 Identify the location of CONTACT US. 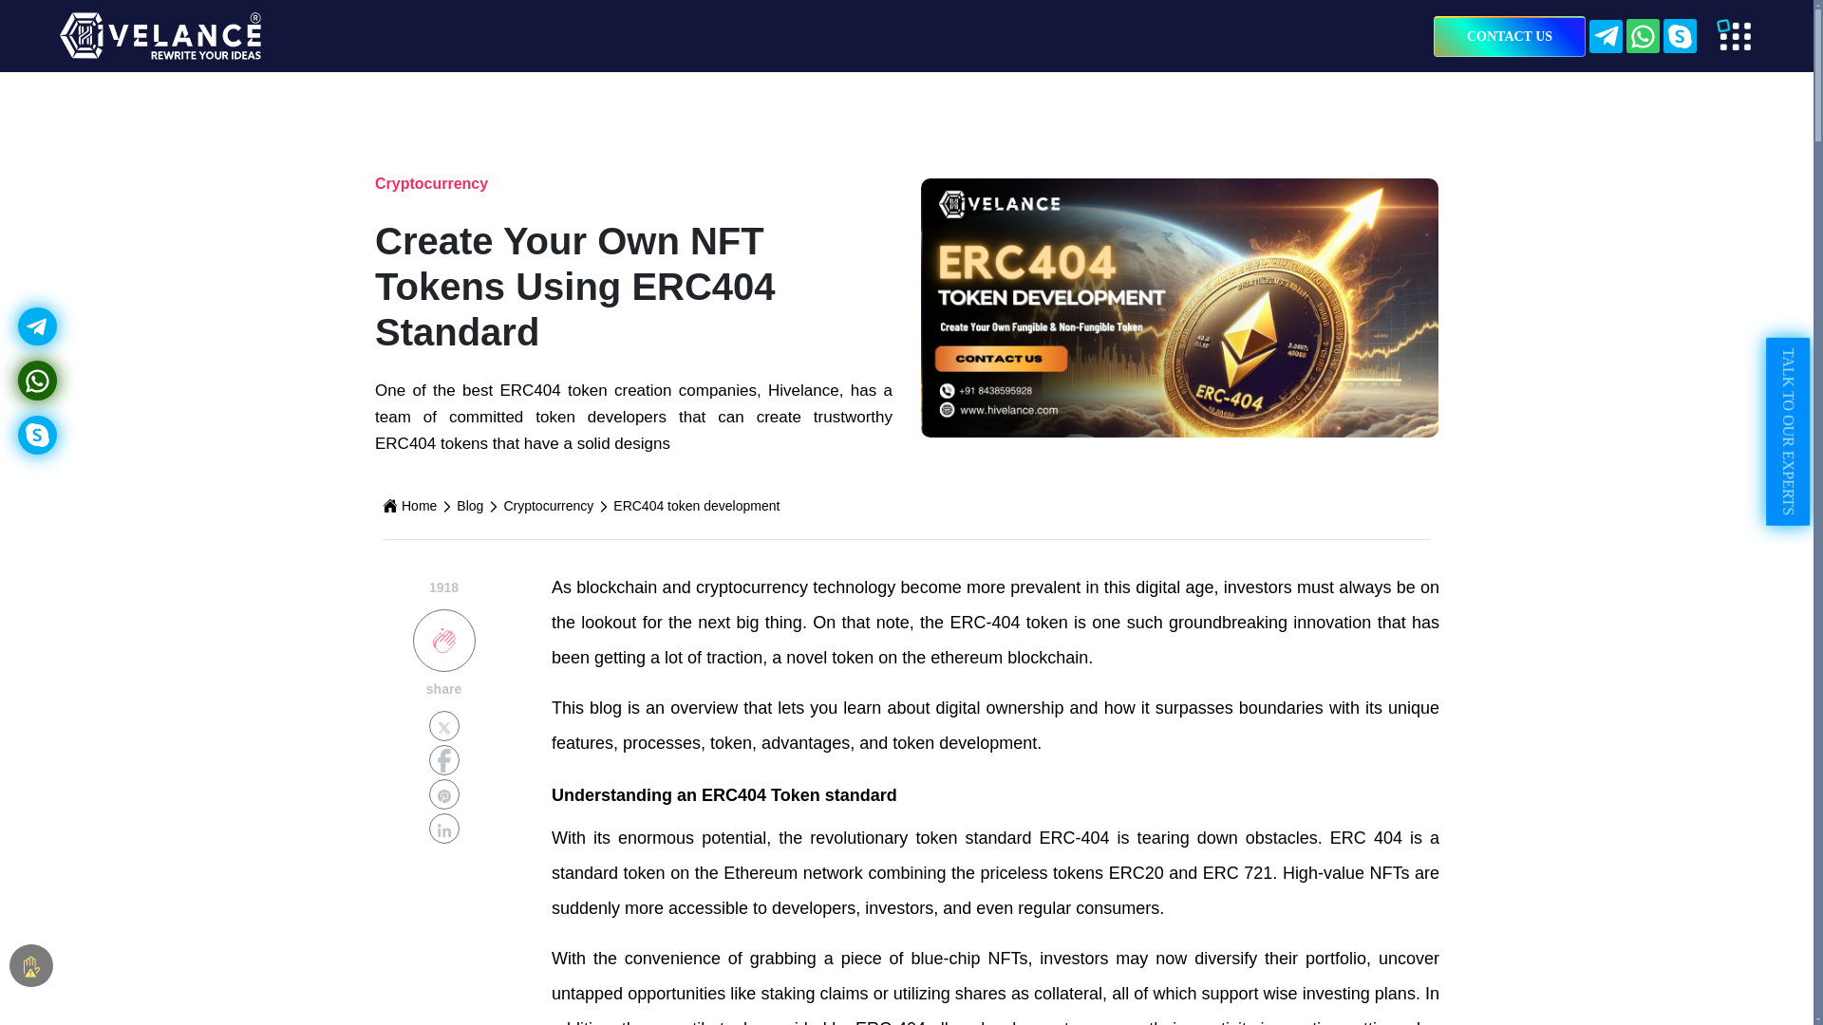
(1510, 36).